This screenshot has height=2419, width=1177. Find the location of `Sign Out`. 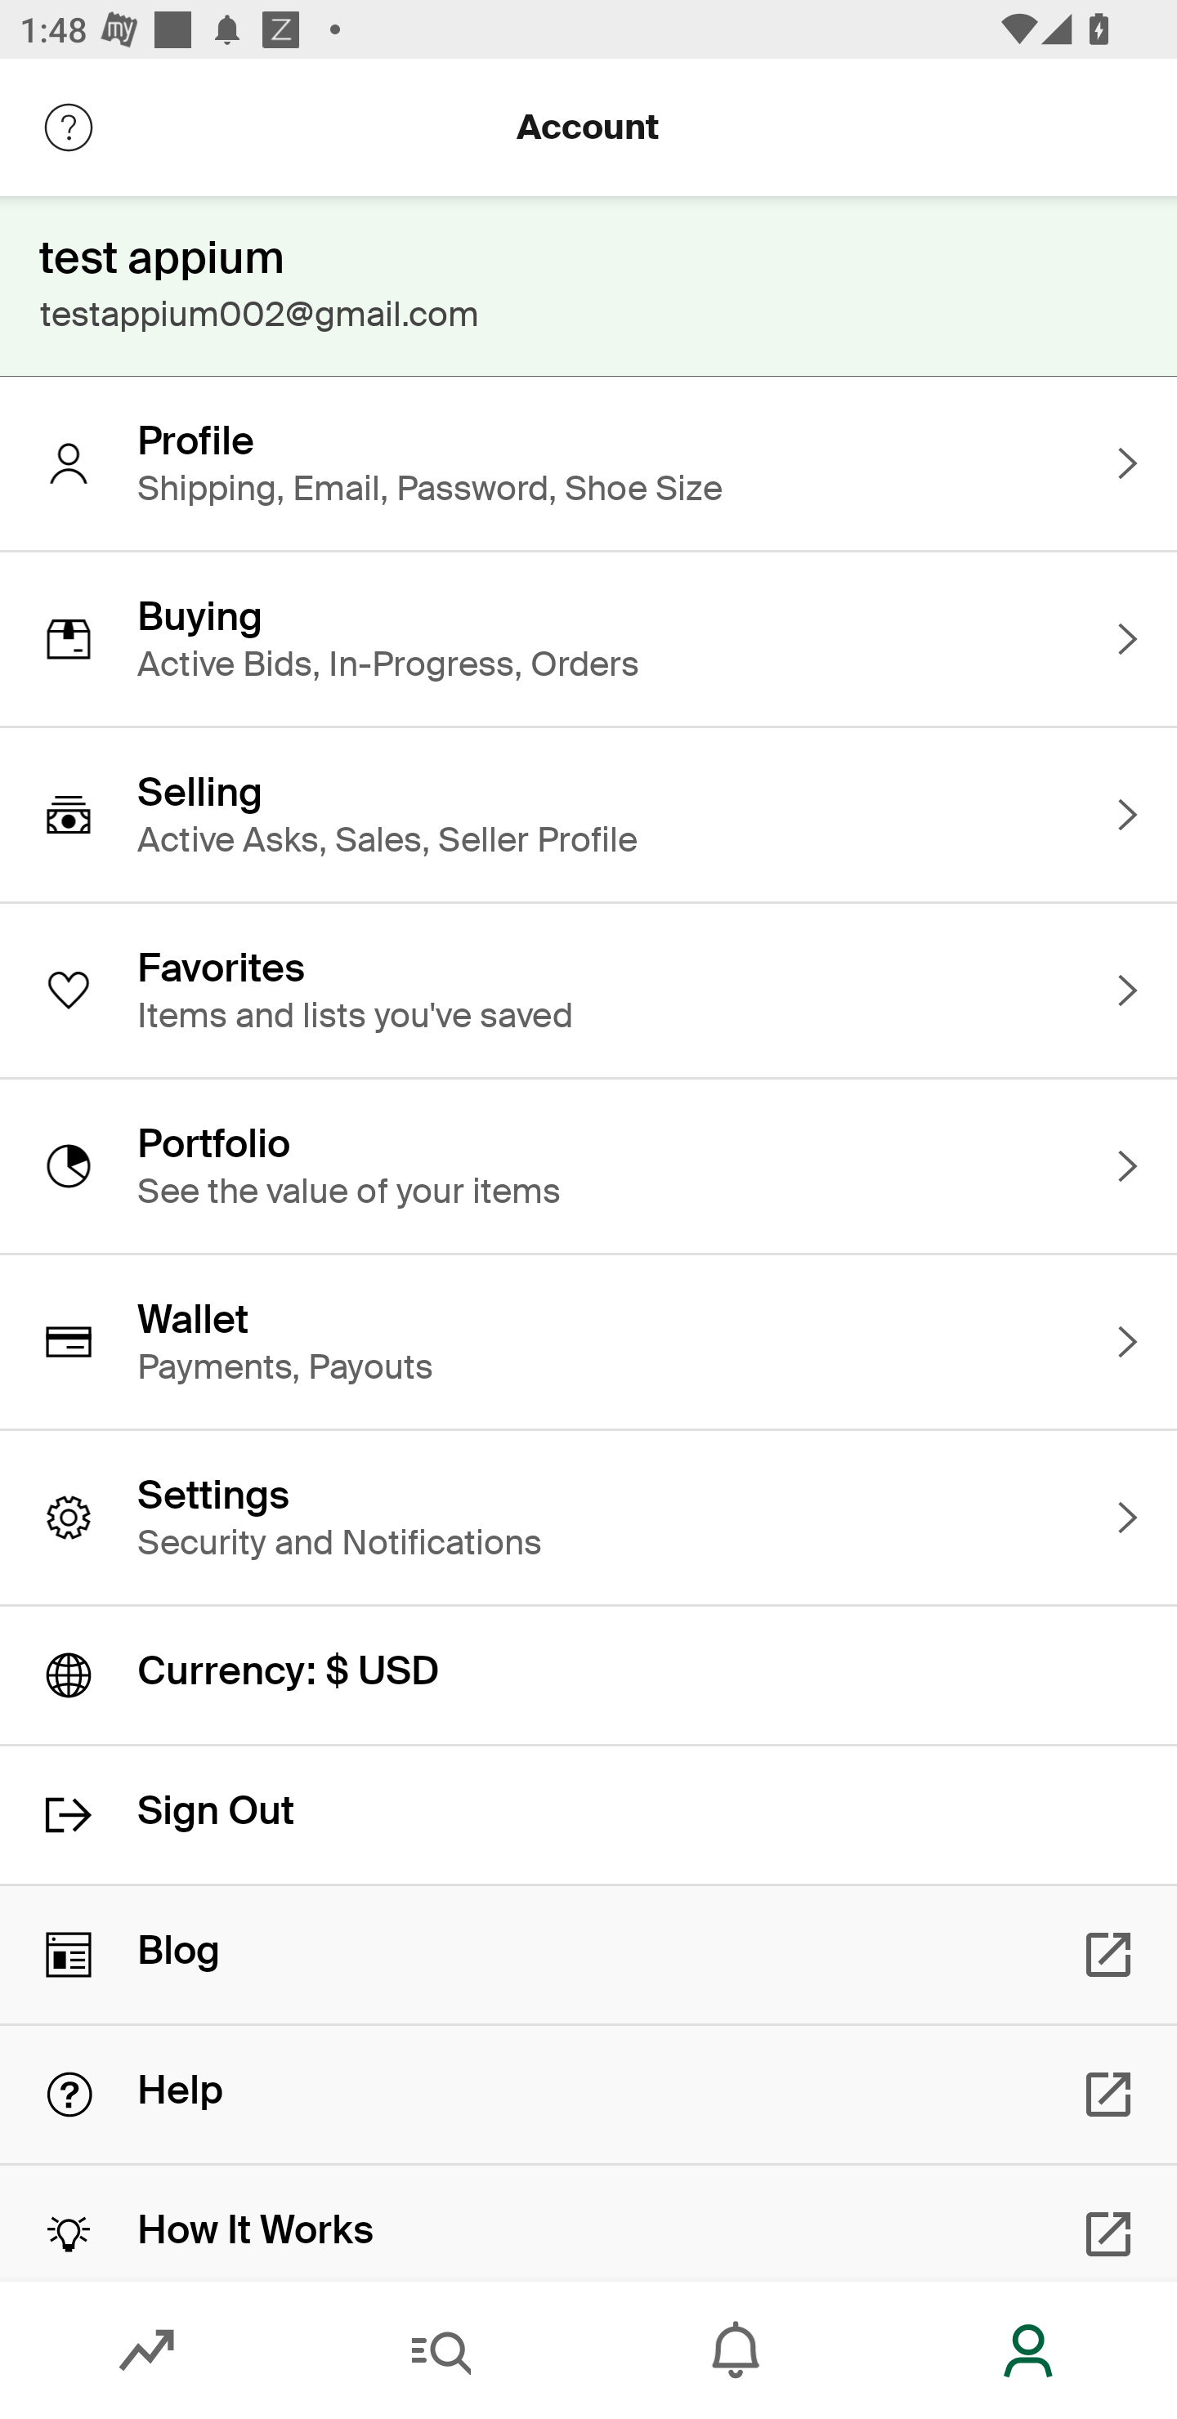

Sign Out is located at coordinates (588, 1815).